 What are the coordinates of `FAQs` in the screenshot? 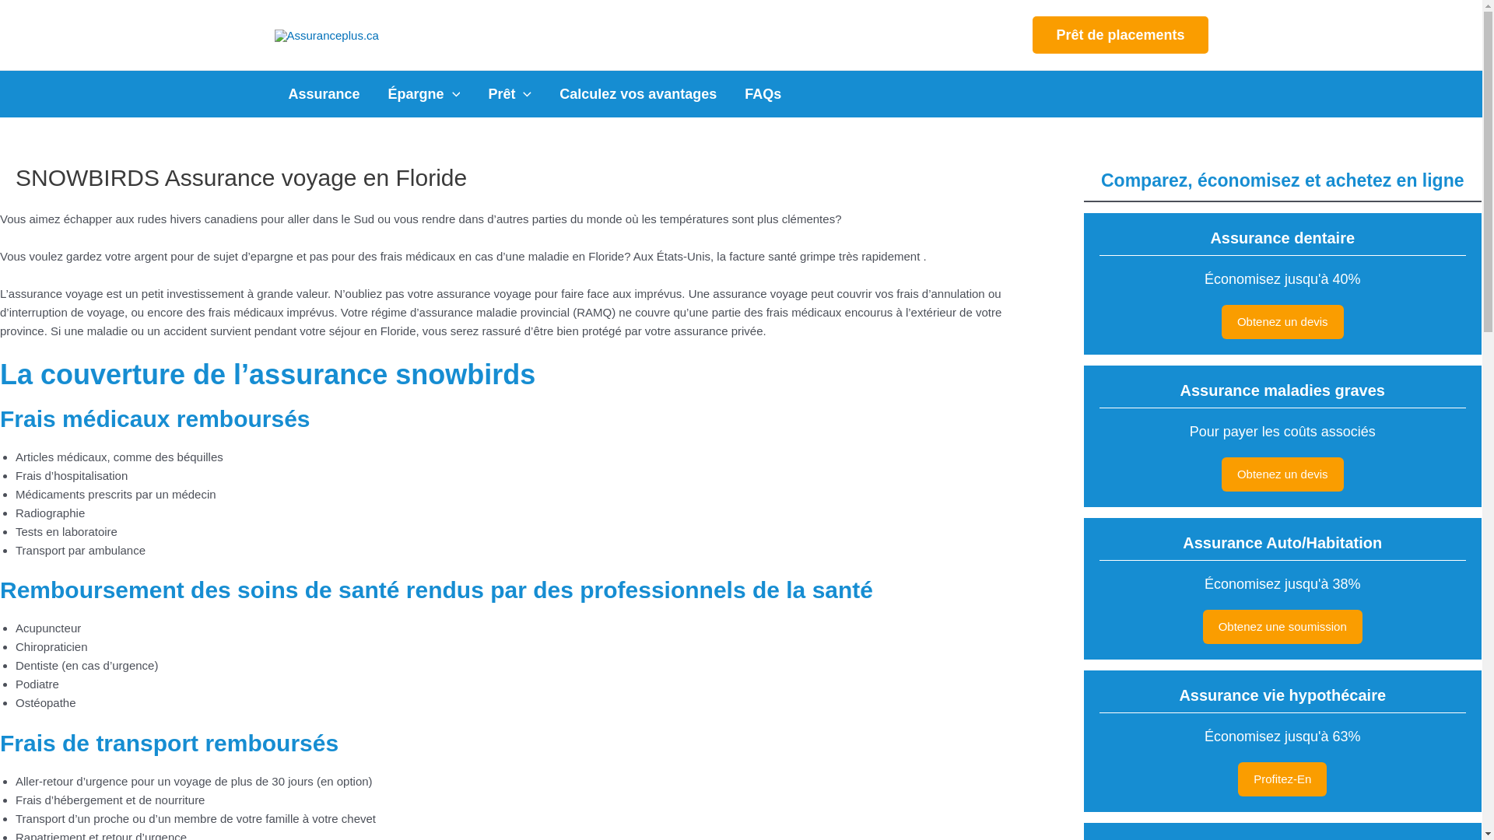 It's located at (763, 94).